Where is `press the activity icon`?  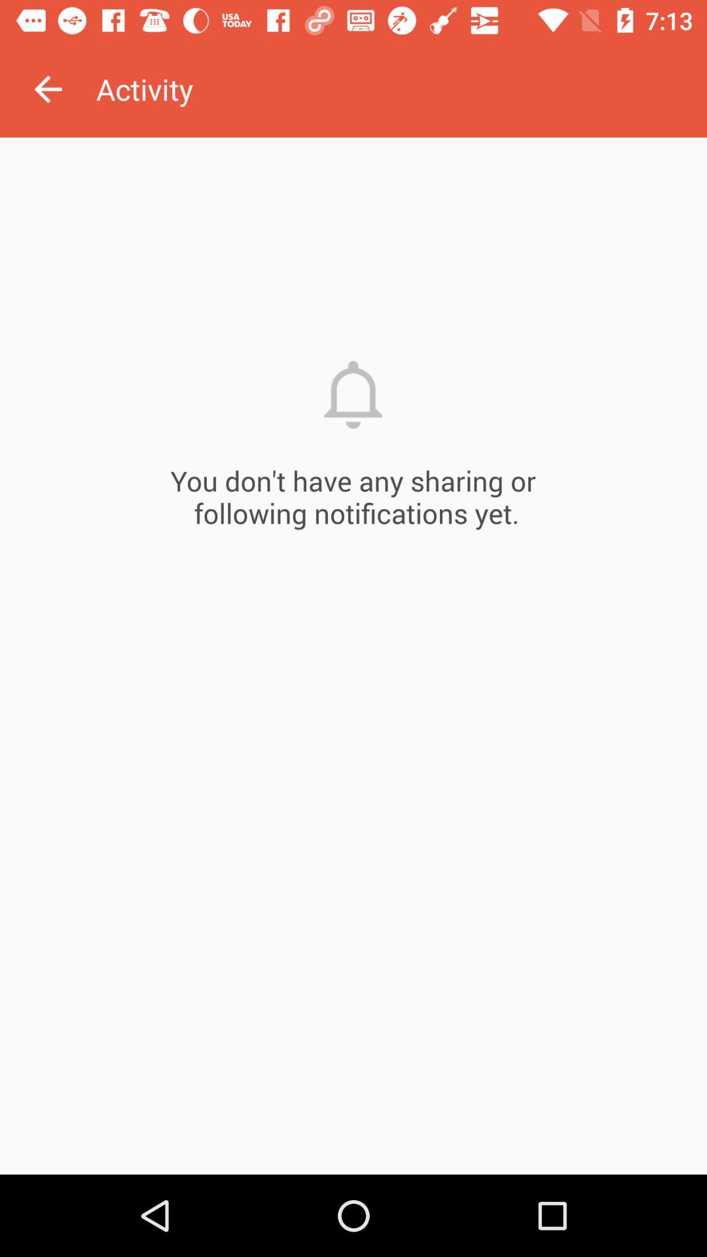 press the activity icon is located at coordinates (401, 89).